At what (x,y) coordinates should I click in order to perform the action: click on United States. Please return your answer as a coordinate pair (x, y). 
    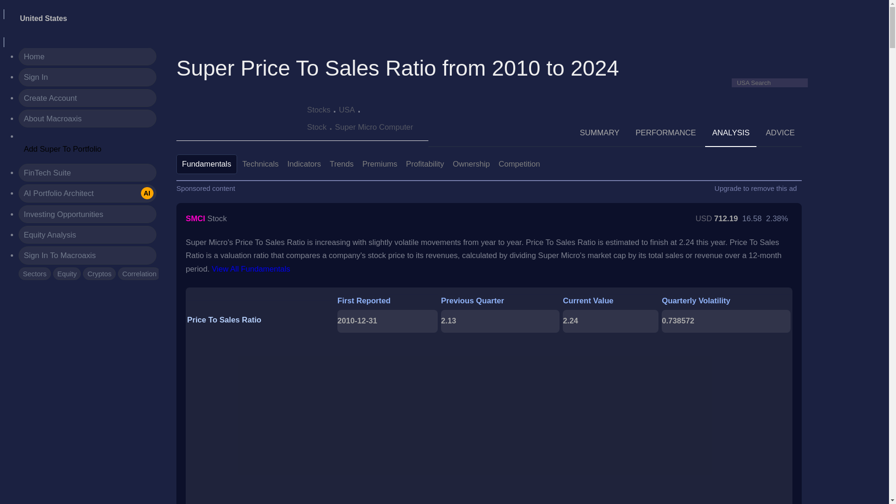
    Looking at the image, I should click on (139, 273).